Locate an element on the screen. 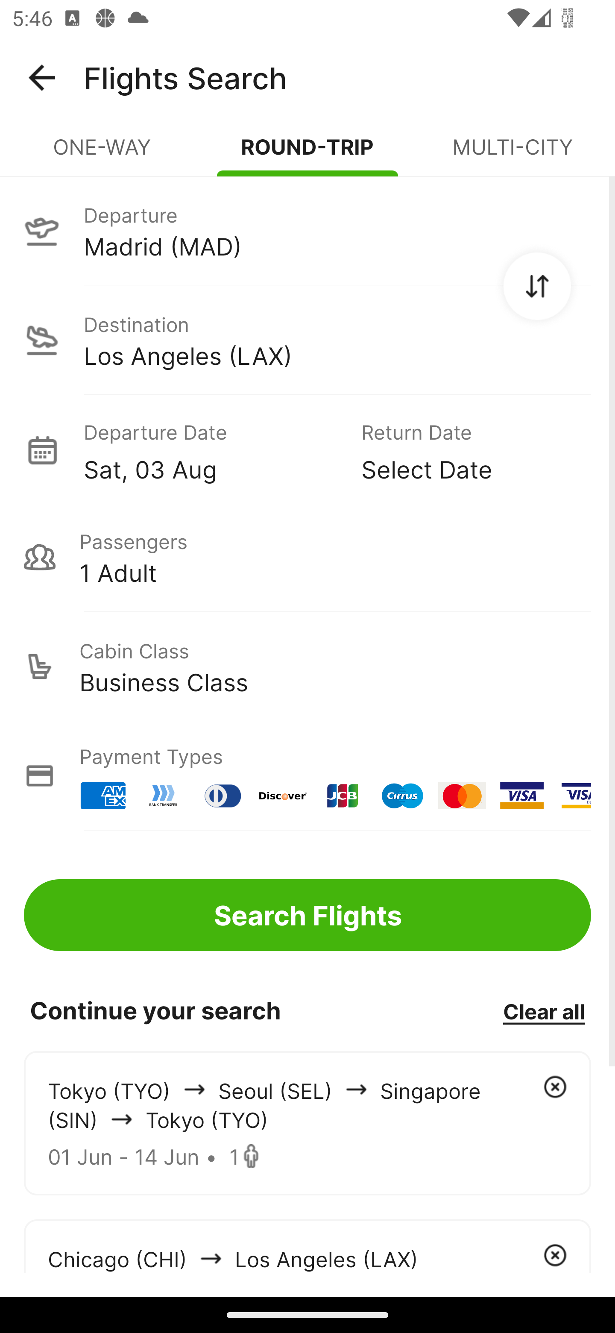 This screenshot has width=615, height=1333. Passengers 1 Adult is located at coordinates (307, 557).